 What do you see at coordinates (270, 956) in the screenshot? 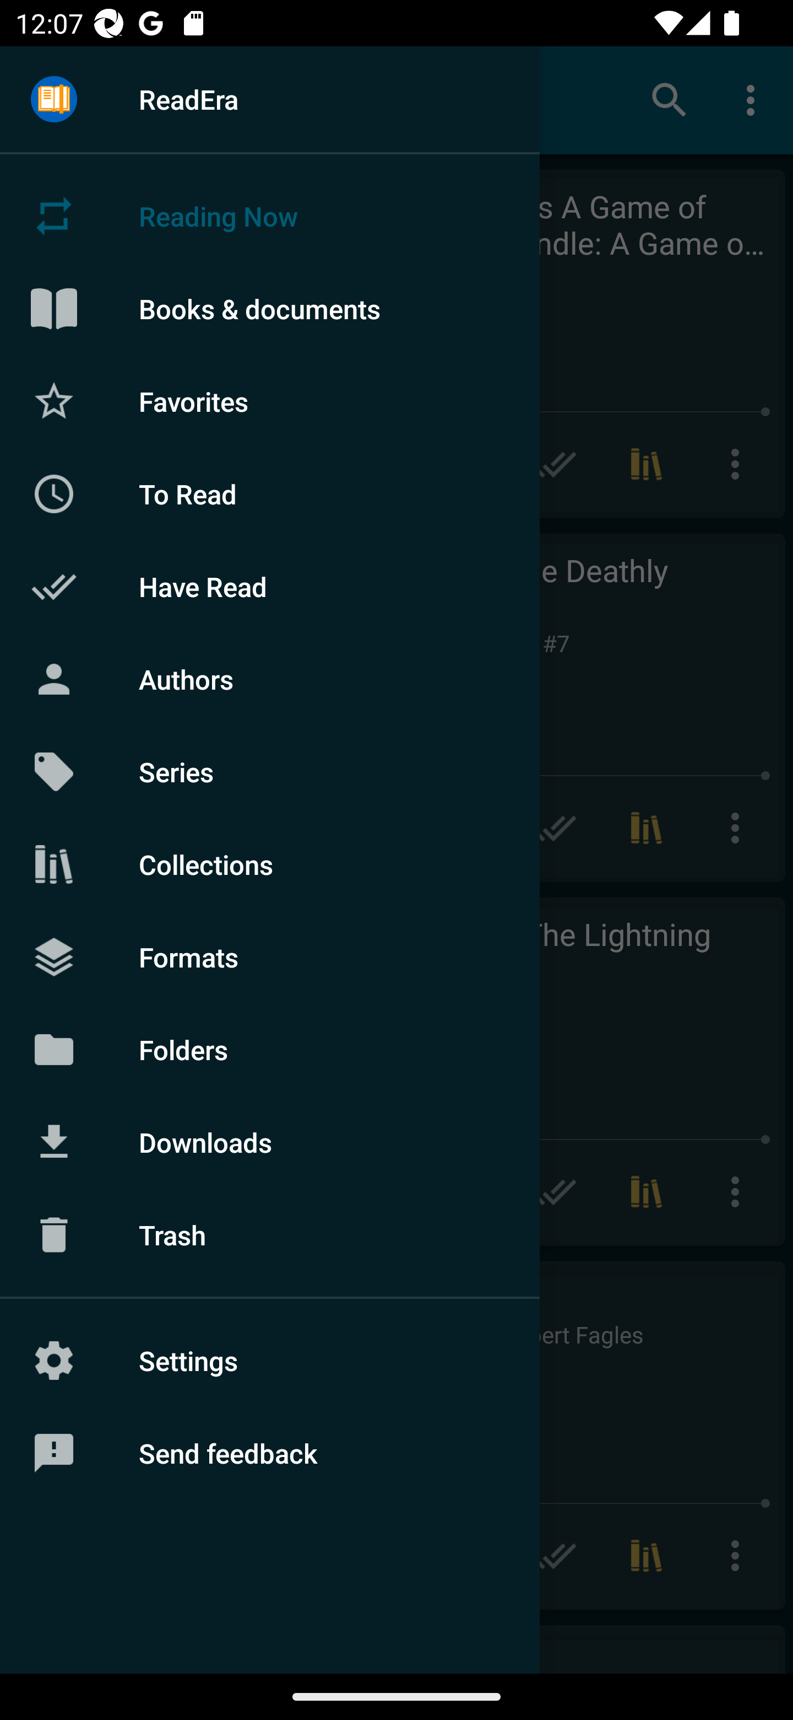
I see `Formats` at bounding box center [270, 956].